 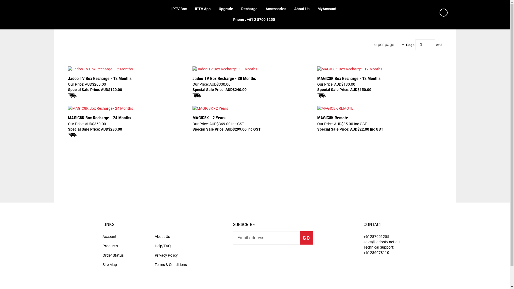 What do you see at coordinates (166, 255) in the screenshot?
I see `Privacy Policy` at bounding box center [166, 255].